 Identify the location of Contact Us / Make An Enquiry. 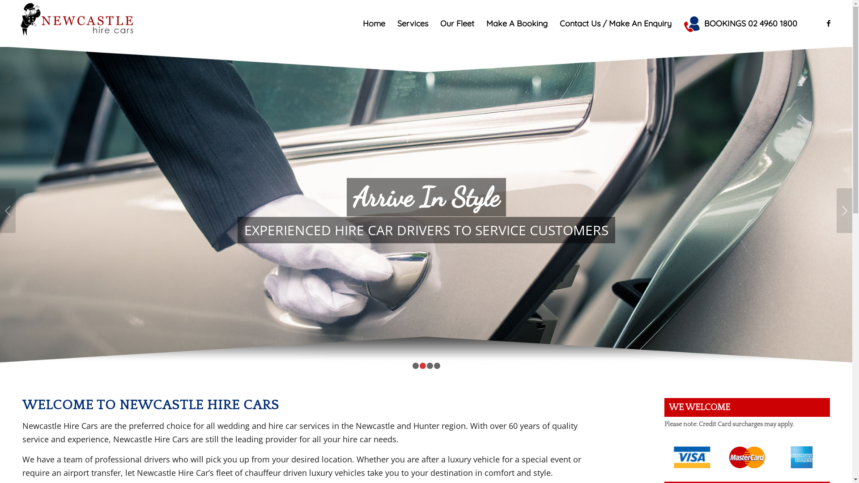
(616, 23).